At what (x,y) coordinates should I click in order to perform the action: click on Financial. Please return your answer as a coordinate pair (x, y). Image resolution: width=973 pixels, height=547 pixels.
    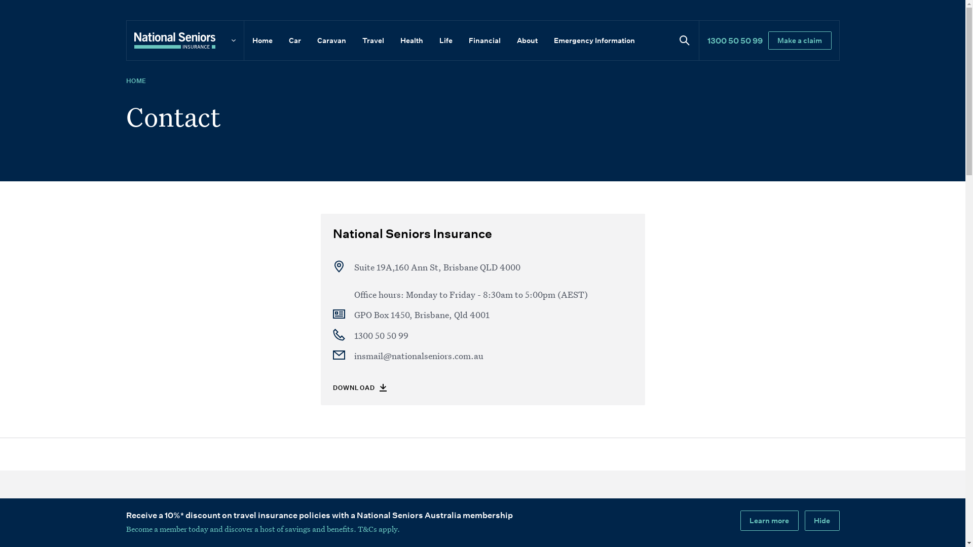
    Looking at the image, I should click on (484, 41).